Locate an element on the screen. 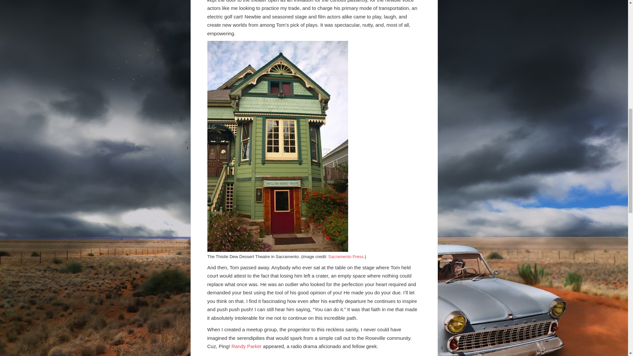  Randy Parker is located at coordinates (247, 346).